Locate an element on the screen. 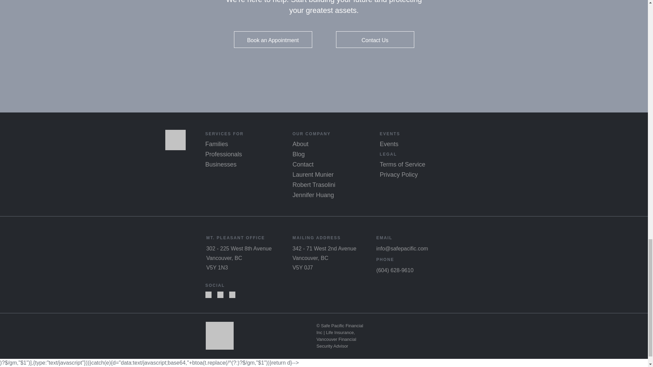 The height and width of the screenshot is (367, 653). Families is located at coordinates (216, 144).